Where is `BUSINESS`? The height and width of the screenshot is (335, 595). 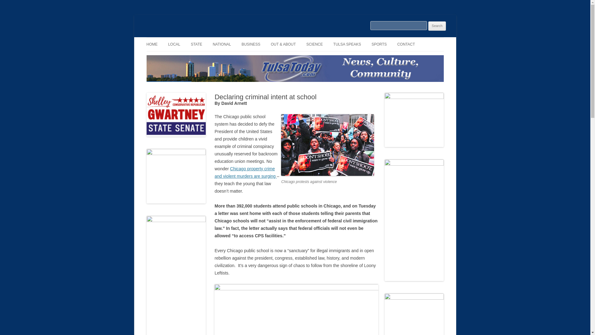
BUSINESS is located at coordinates (251, 44).